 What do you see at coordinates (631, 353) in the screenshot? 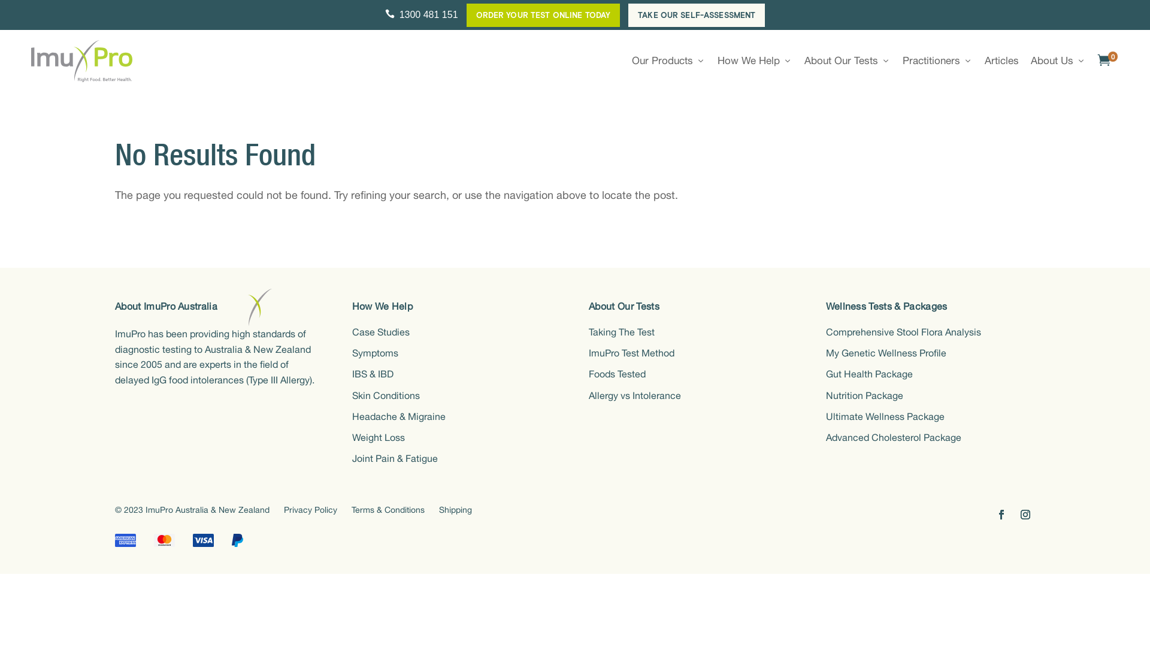
I see `ImuPro Test Method` at bounding box center [631, 353].